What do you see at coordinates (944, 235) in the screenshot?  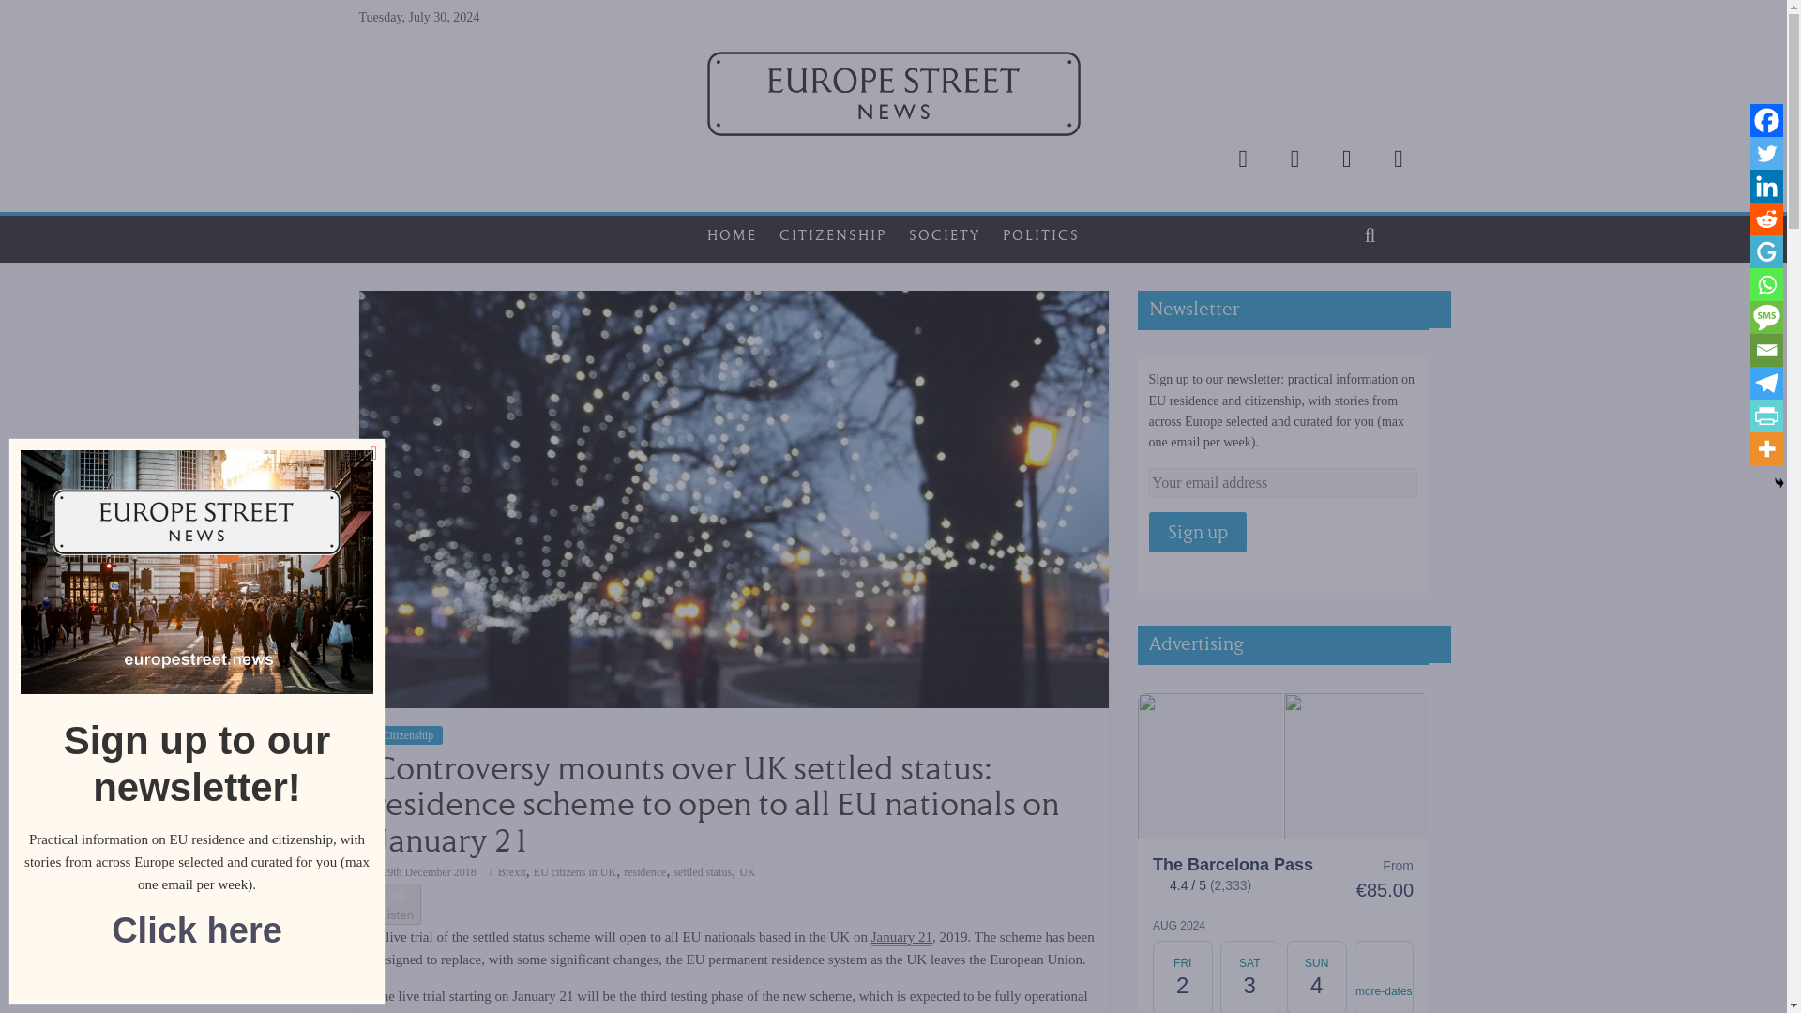 I see `SOCIETY` at bounding box center [944, 235].